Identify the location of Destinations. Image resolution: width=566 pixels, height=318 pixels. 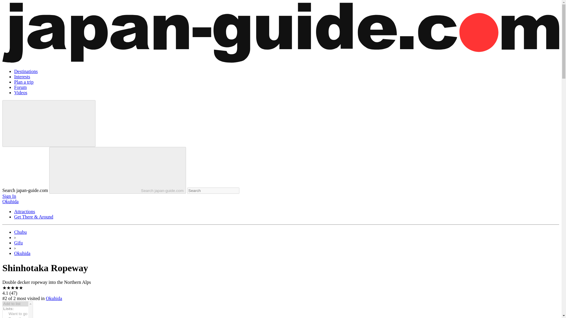
(26, 71).